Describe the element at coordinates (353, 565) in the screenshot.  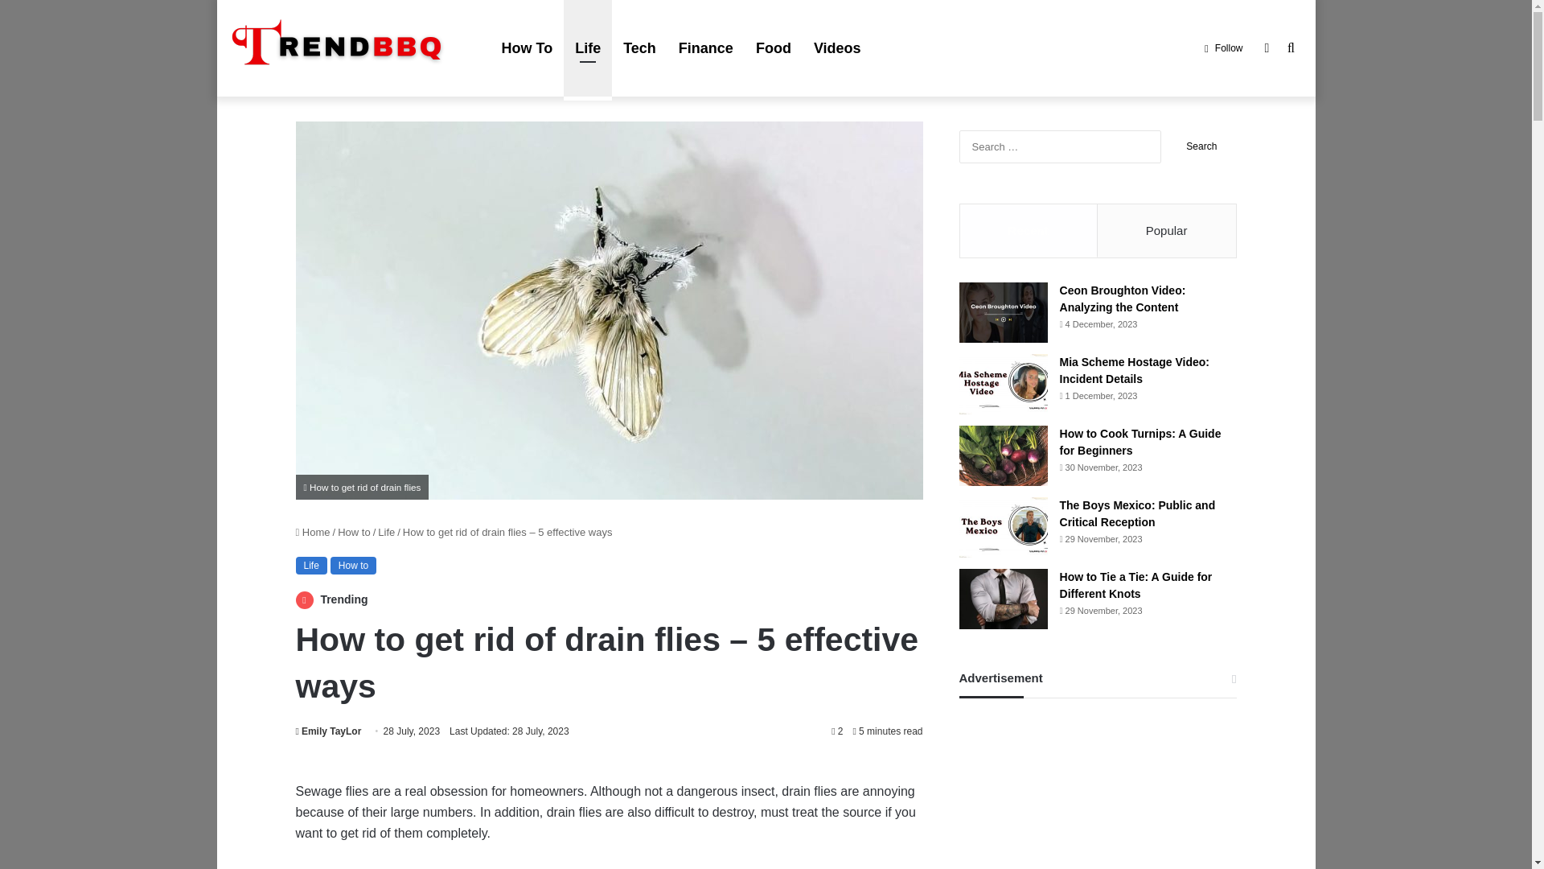
I see `How to` at that location.